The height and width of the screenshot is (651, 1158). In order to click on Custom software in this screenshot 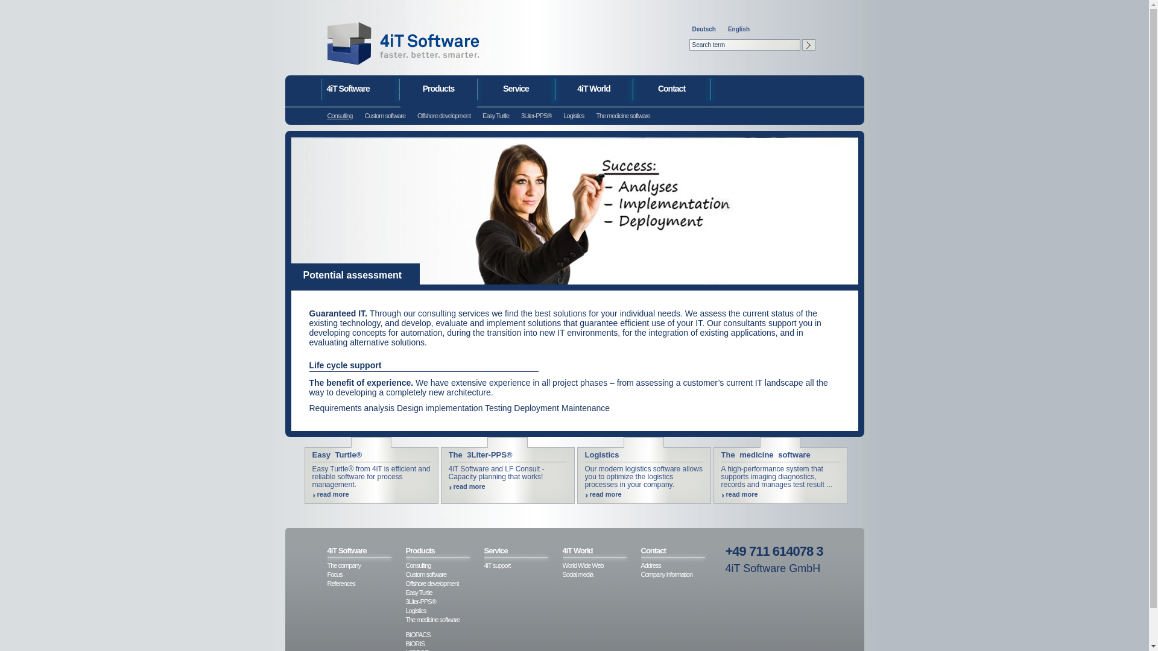, I will do `click(445, 575)`.